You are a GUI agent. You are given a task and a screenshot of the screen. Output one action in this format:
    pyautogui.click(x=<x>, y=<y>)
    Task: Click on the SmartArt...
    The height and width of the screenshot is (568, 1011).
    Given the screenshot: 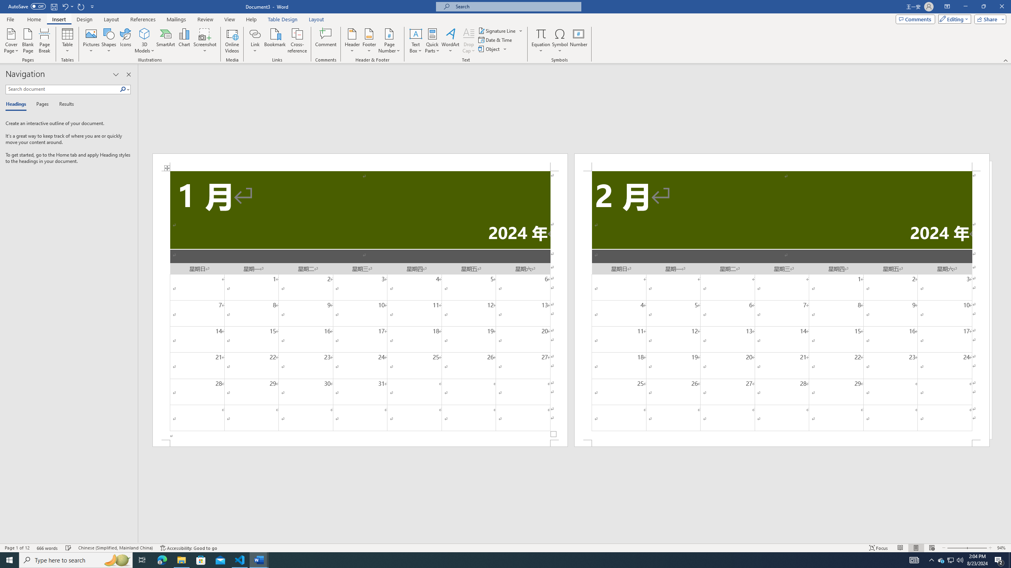 What is the action you would take?
    pyautogui.click(x=166, y=41)
    